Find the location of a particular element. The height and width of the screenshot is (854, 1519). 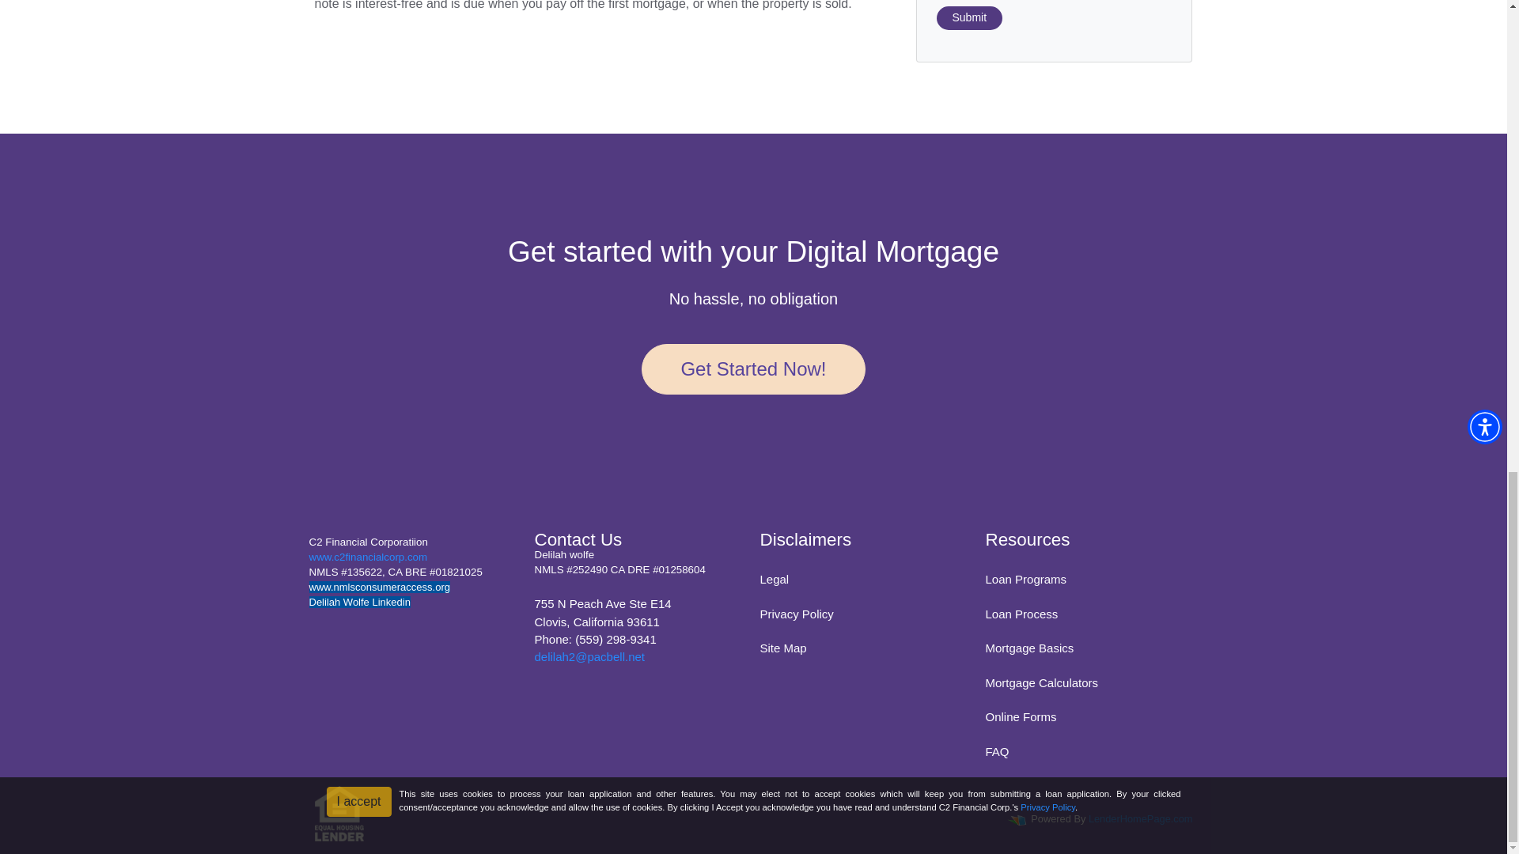

Get Started Now! is located at coordinates (752, 368).